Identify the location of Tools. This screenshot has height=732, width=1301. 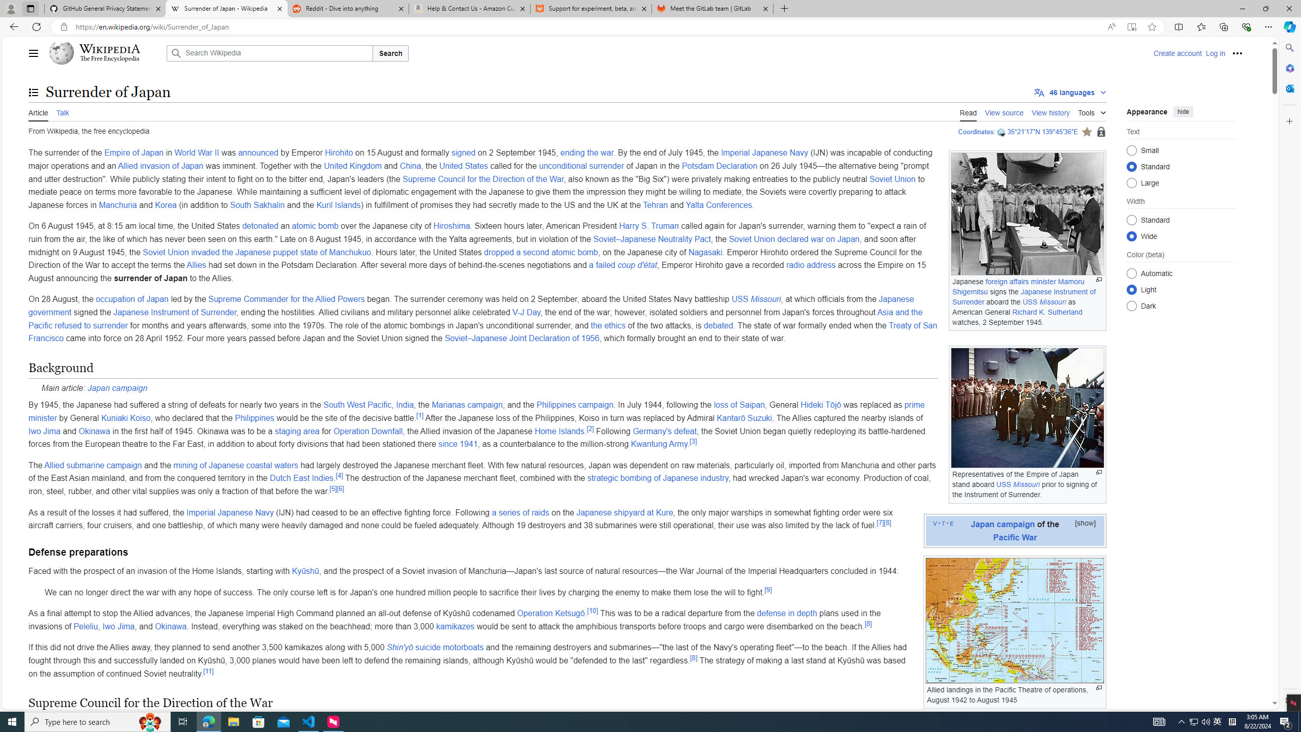
(1092, 111).